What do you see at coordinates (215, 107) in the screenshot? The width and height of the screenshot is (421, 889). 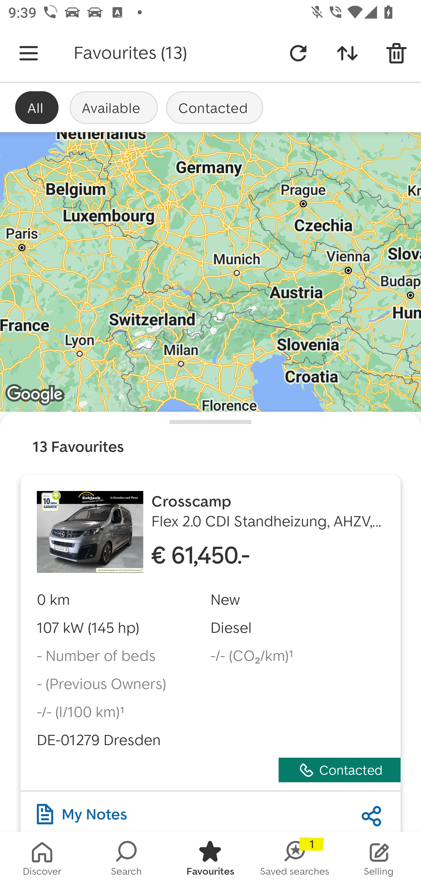 I see `Contacted` at bounding box center [215, 107].